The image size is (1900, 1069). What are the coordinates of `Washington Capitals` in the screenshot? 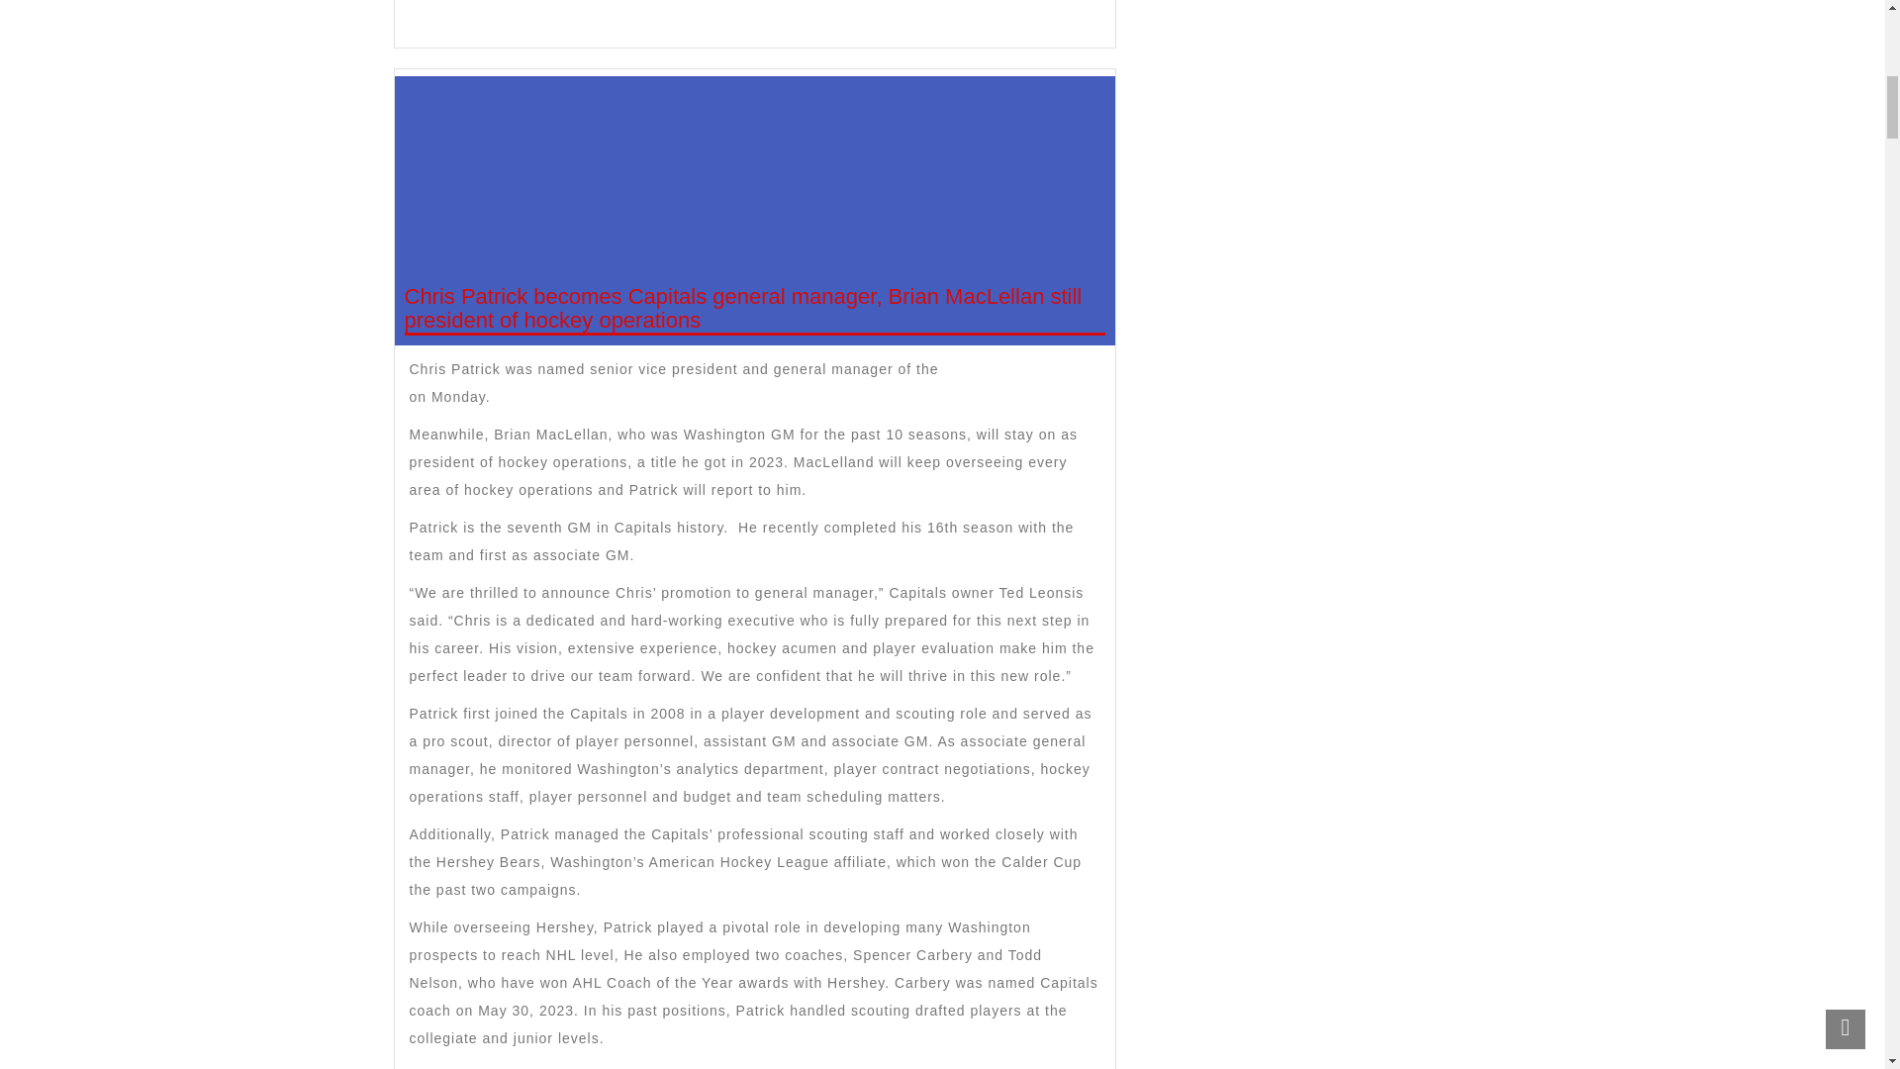 It's located at (1015, 369).